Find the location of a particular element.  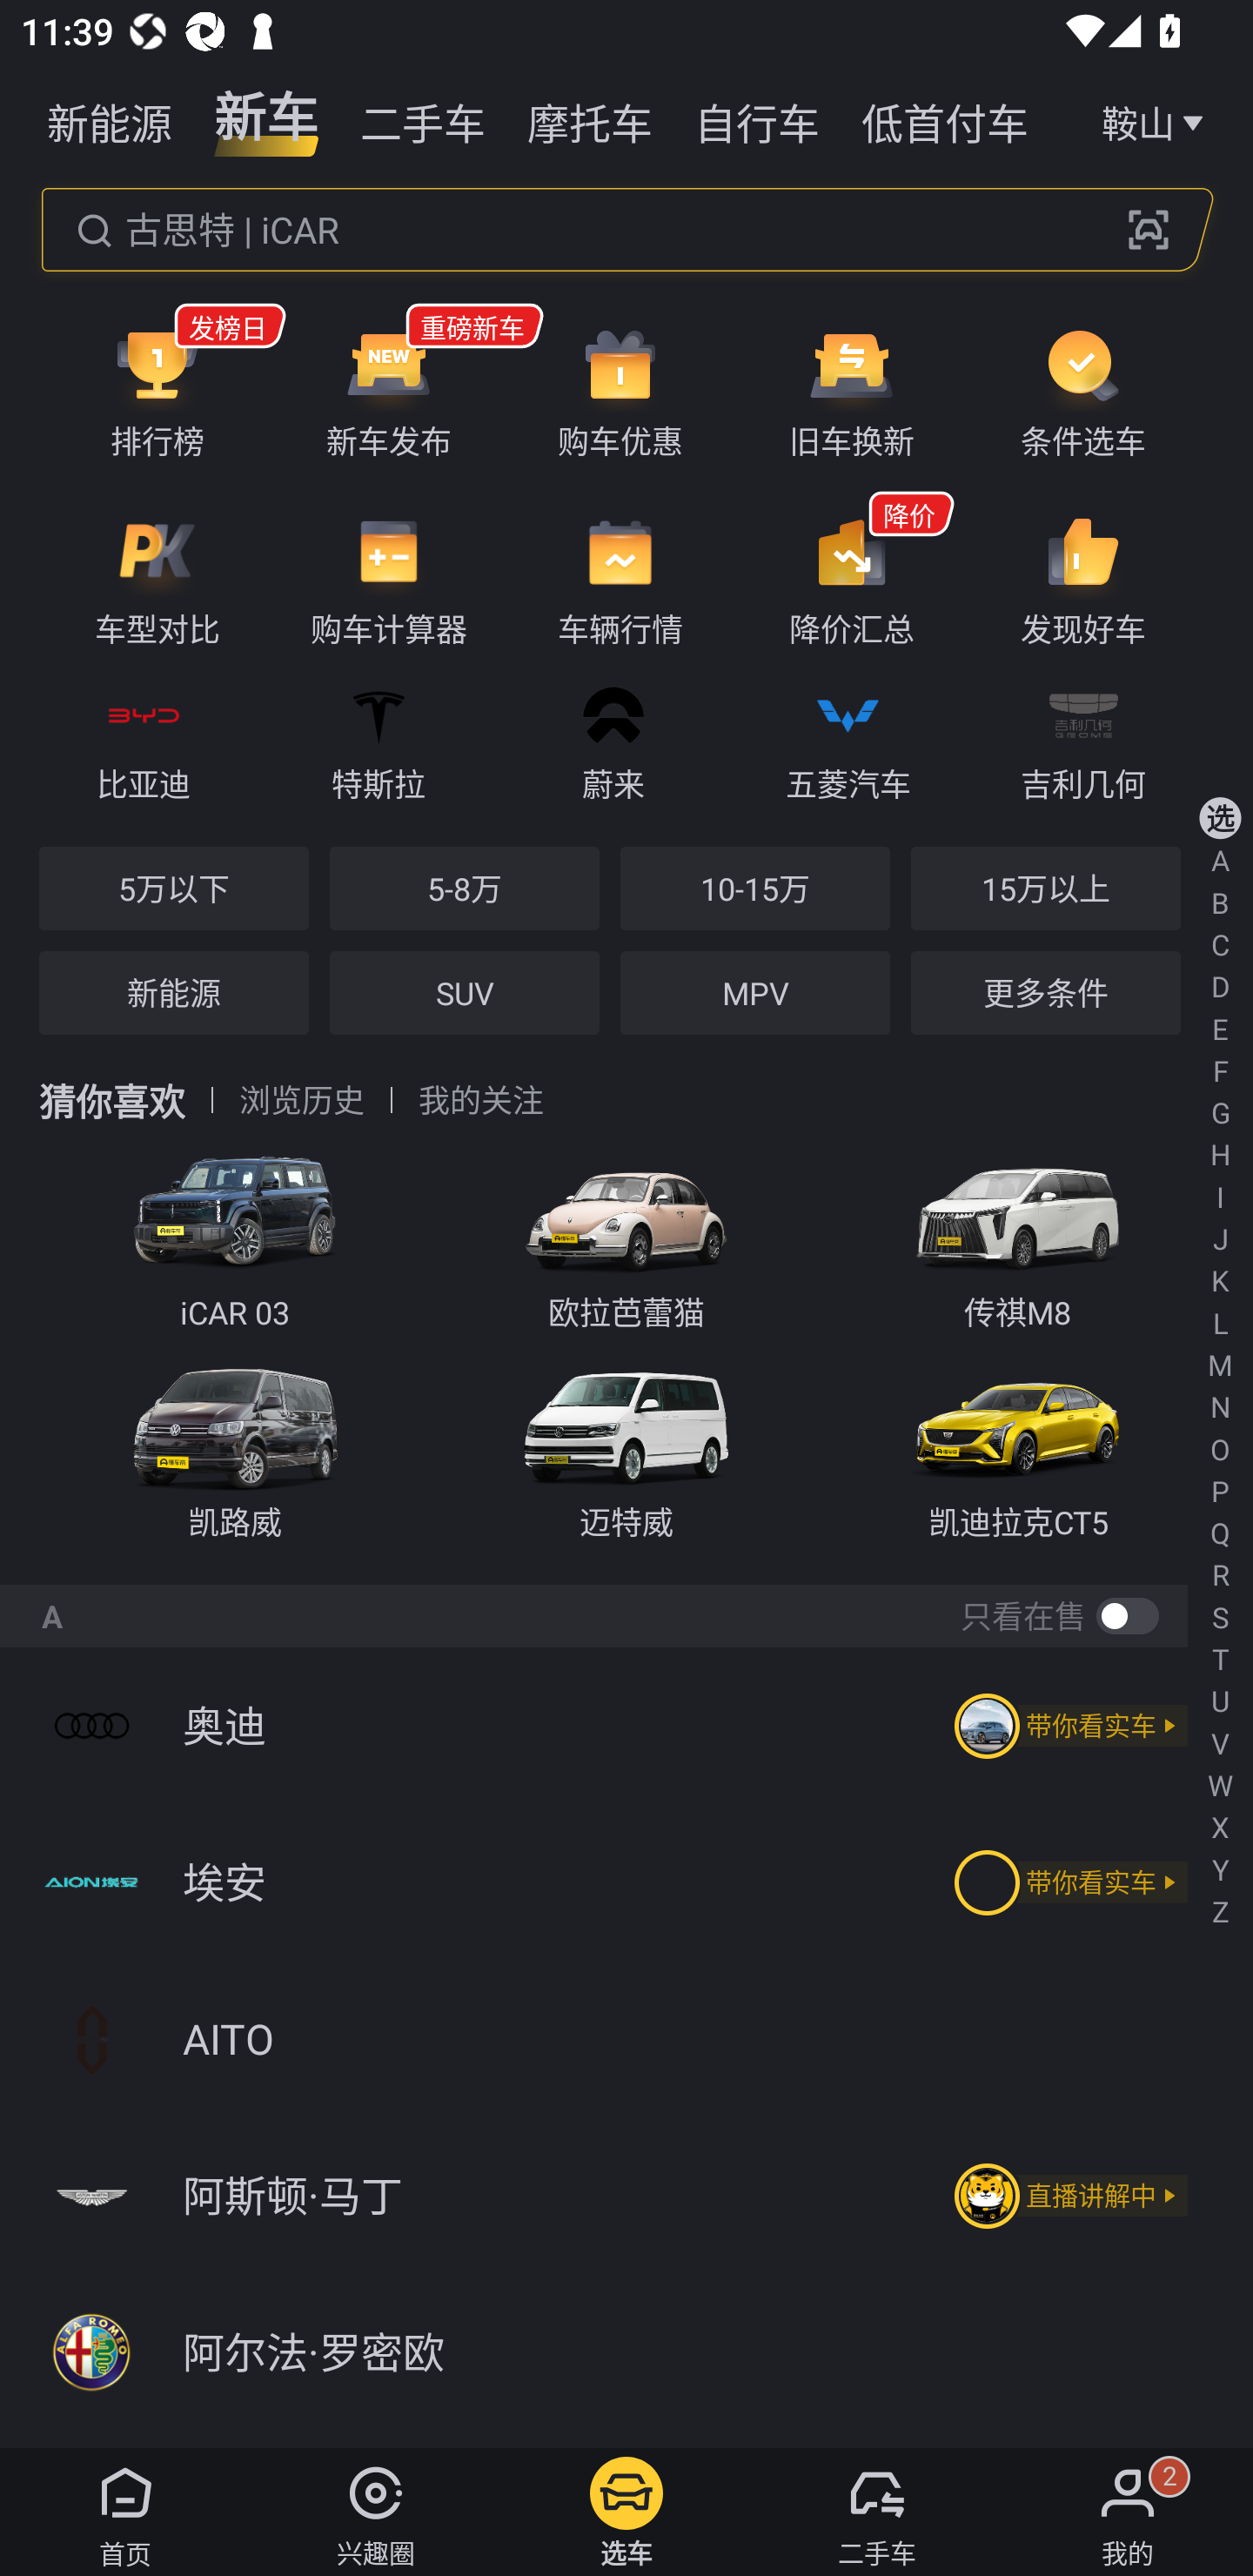

传祺M8 is located at coordinates (1018, 1234).